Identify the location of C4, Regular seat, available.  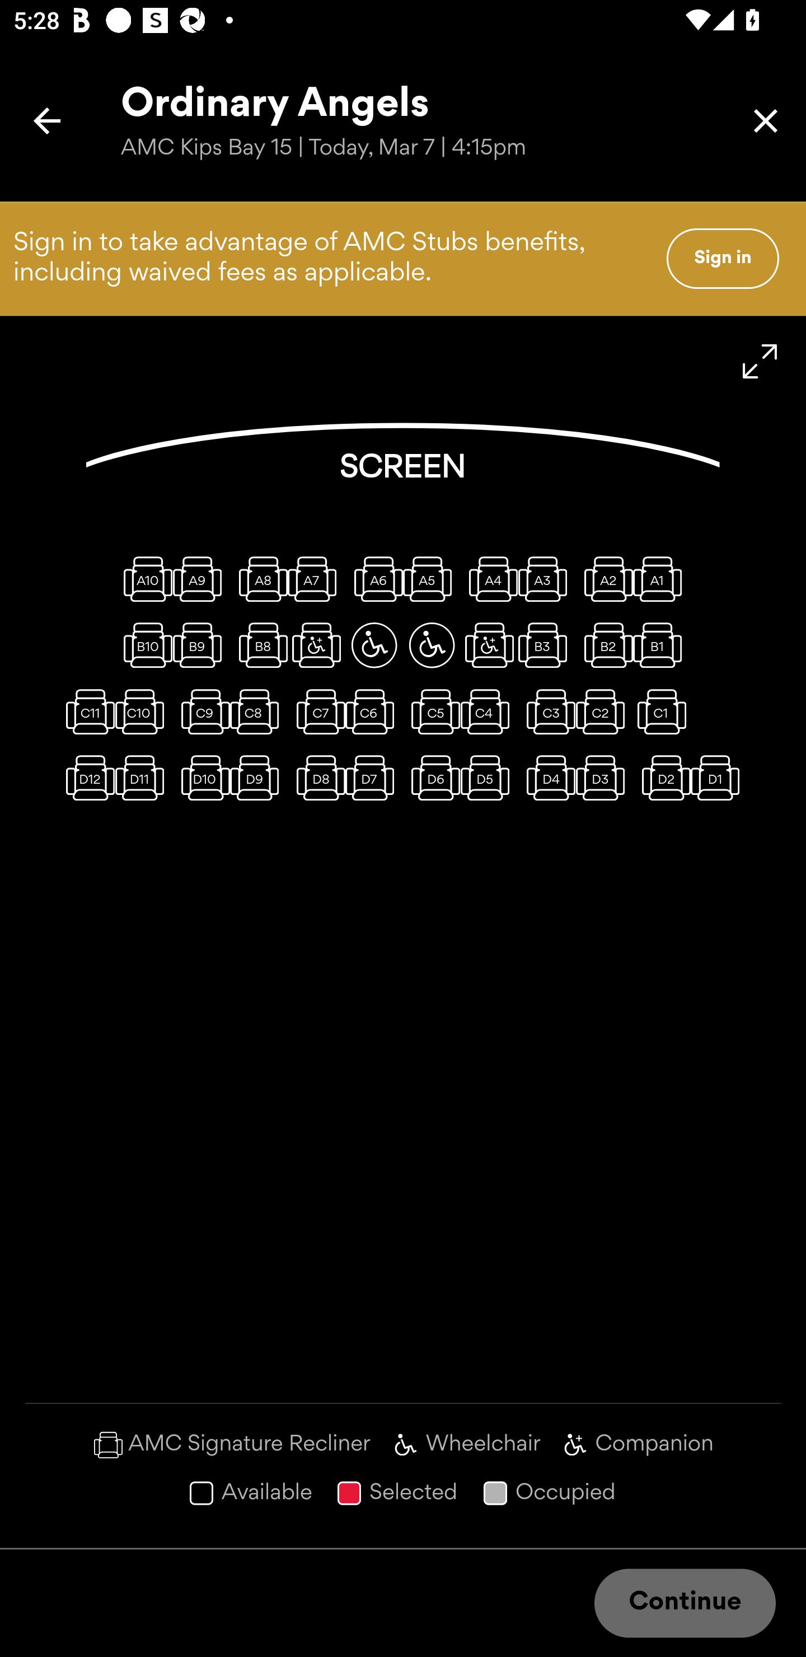
(489, 711).